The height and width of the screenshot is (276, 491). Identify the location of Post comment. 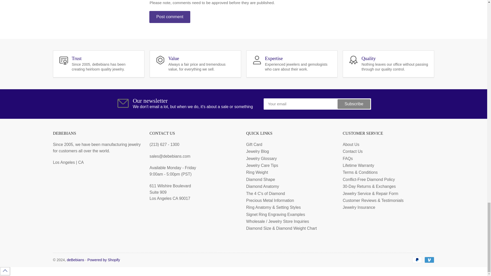
(170, 17).